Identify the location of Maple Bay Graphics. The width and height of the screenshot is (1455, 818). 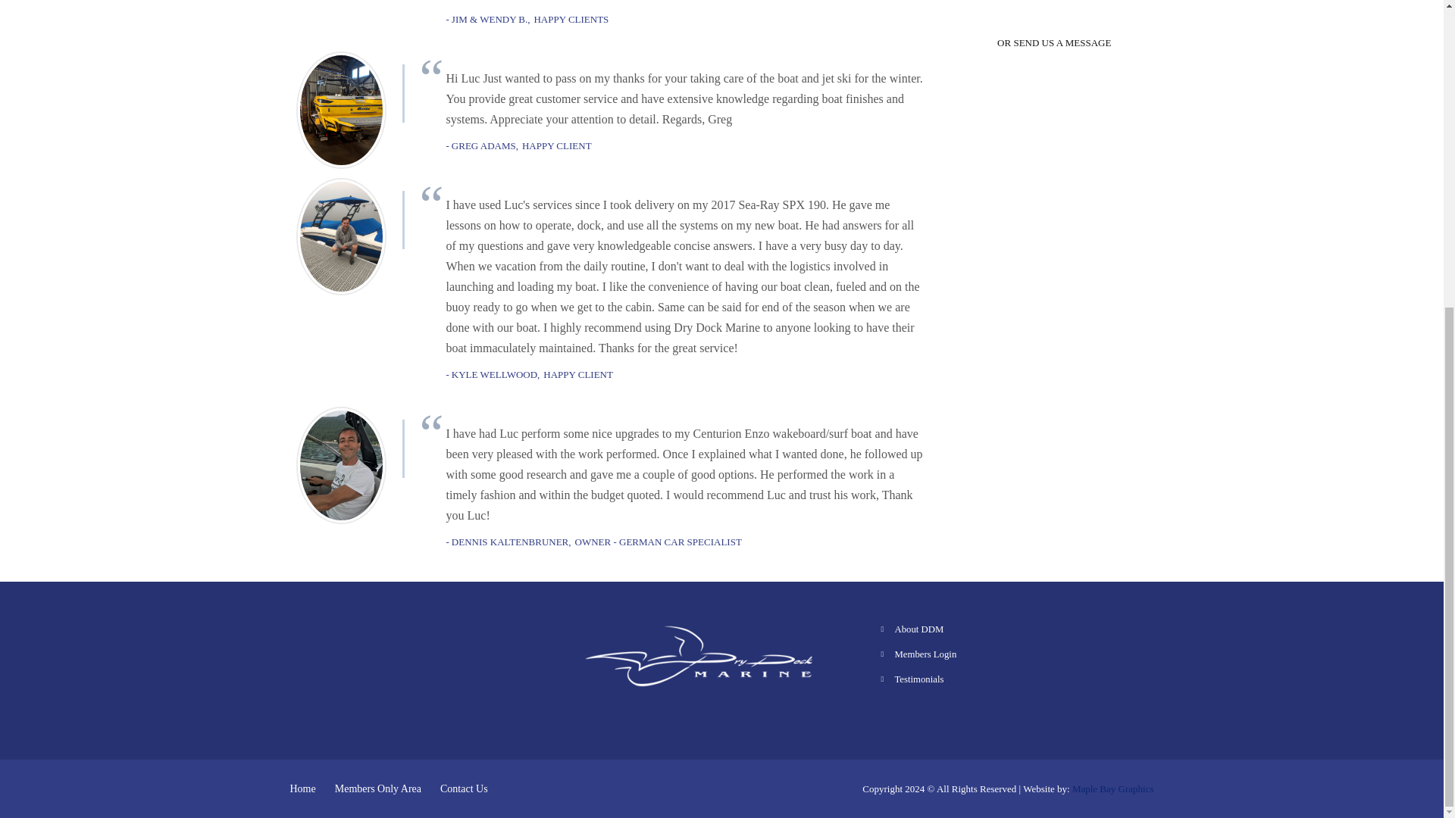
(1112, 788).